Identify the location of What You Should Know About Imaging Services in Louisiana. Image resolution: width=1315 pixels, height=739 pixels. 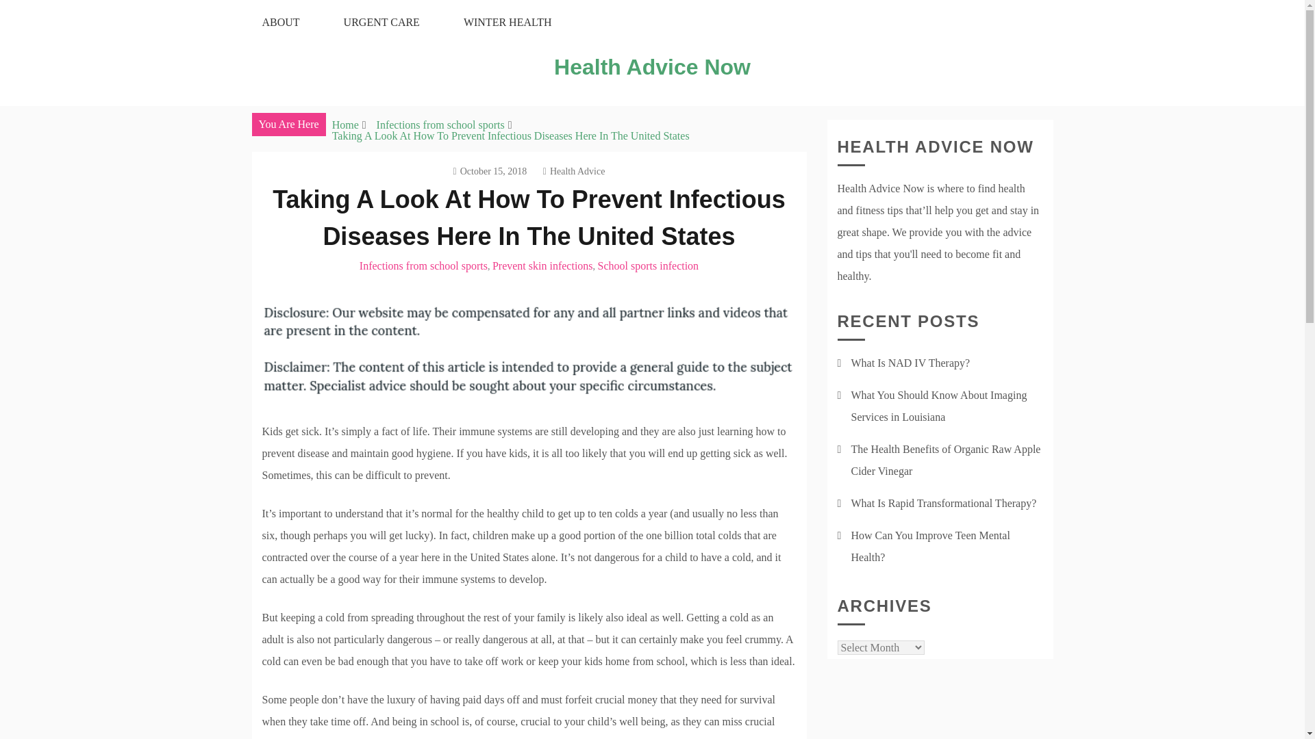
(938, 406).